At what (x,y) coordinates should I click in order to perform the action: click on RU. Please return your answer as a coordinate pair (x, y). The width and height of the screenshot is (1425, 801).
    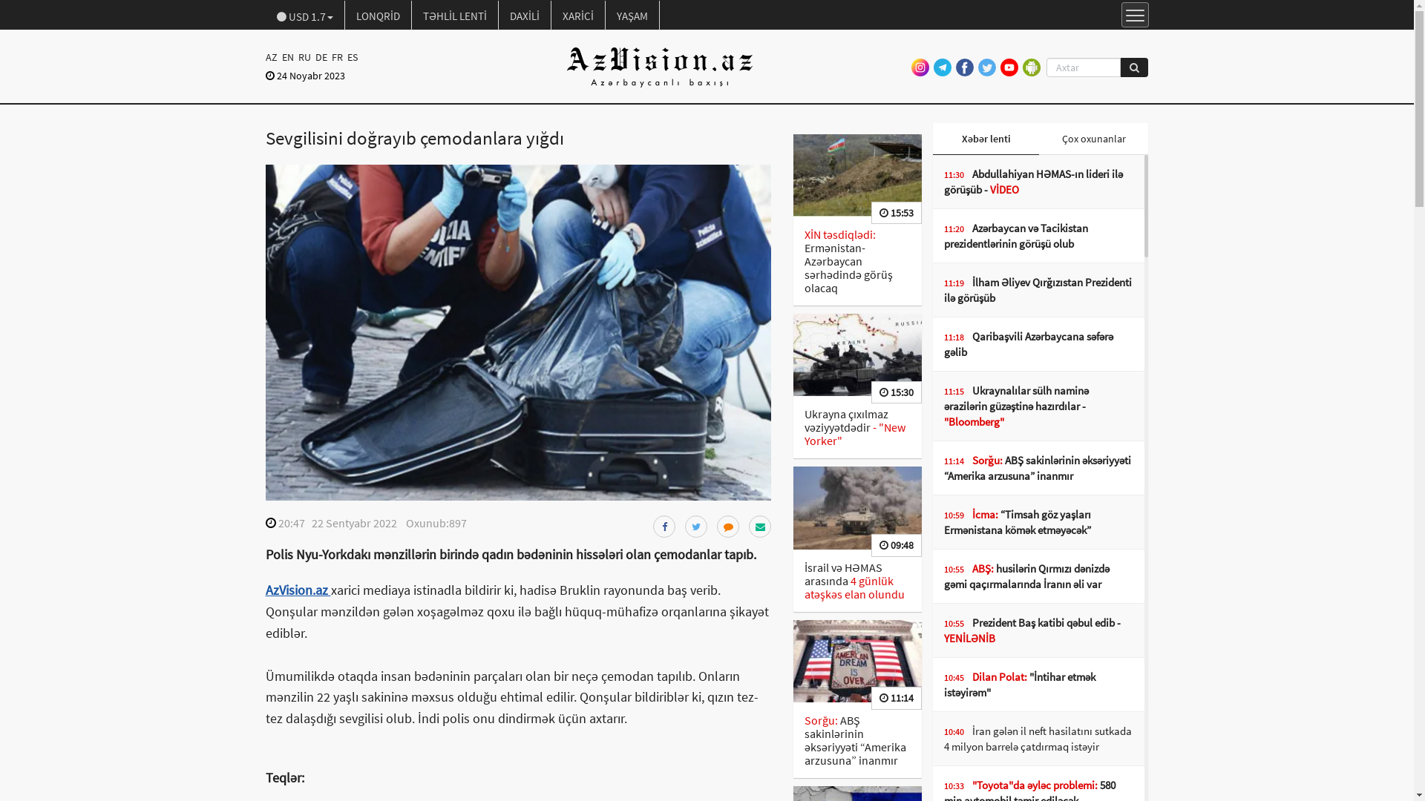
    Looking at the image, I should click on (304, 57).